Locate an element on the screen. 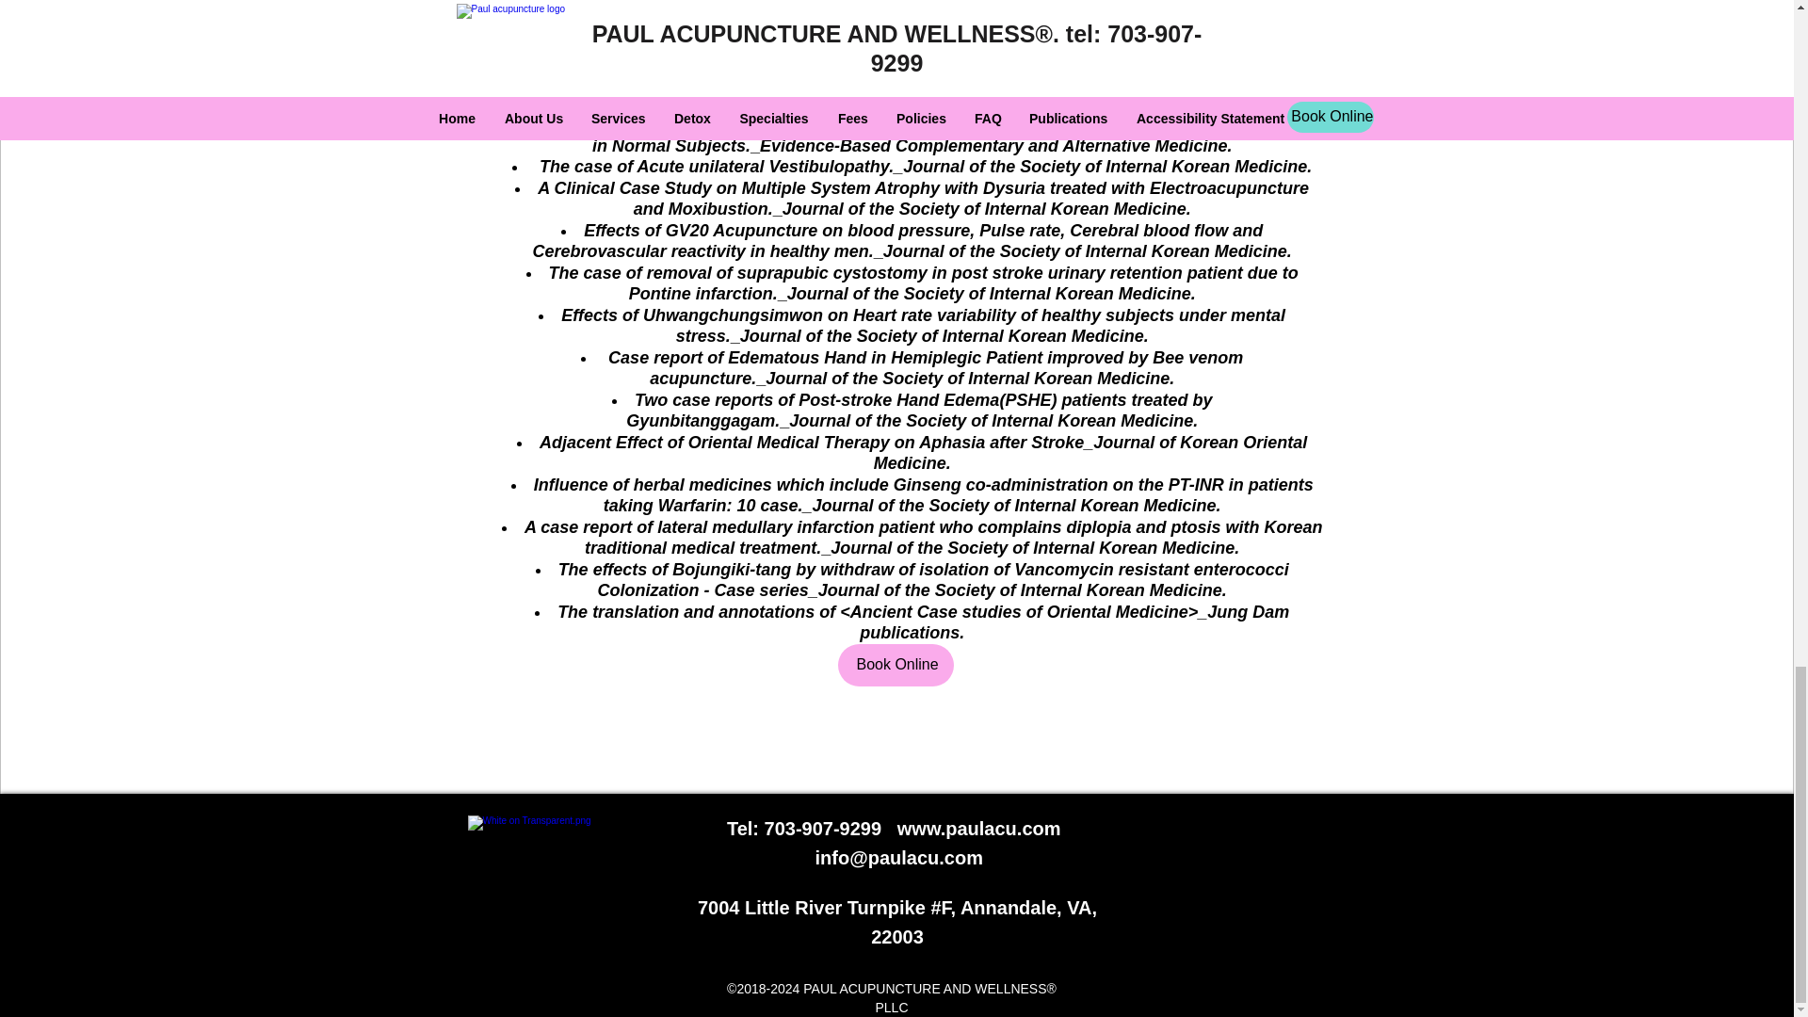  www.paulacu.com is located at coordinates (979, 829).